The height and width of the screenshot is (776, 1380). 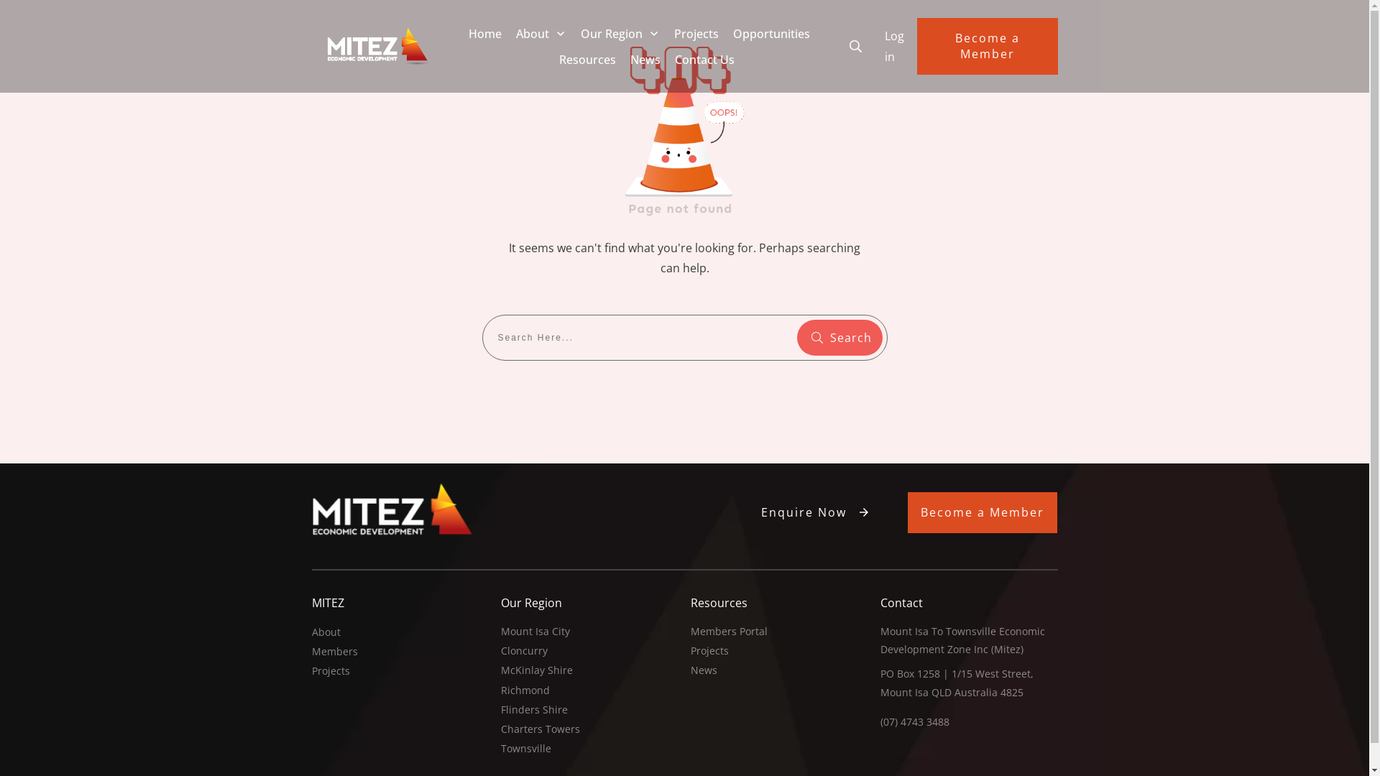 I want to click on Our Region, so click(x=620, y=34).